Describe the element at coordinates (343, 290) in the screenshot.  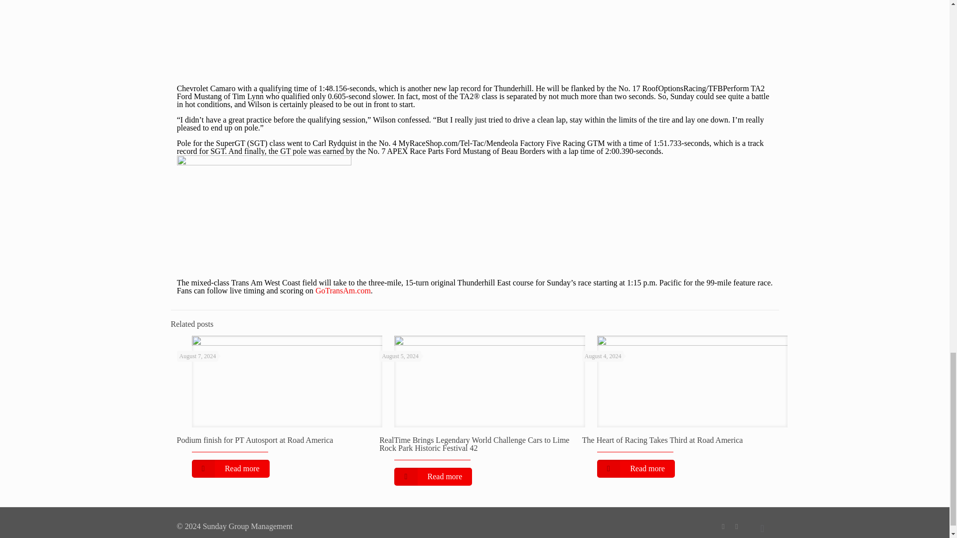
I see `GoTransAm.com` at that location.